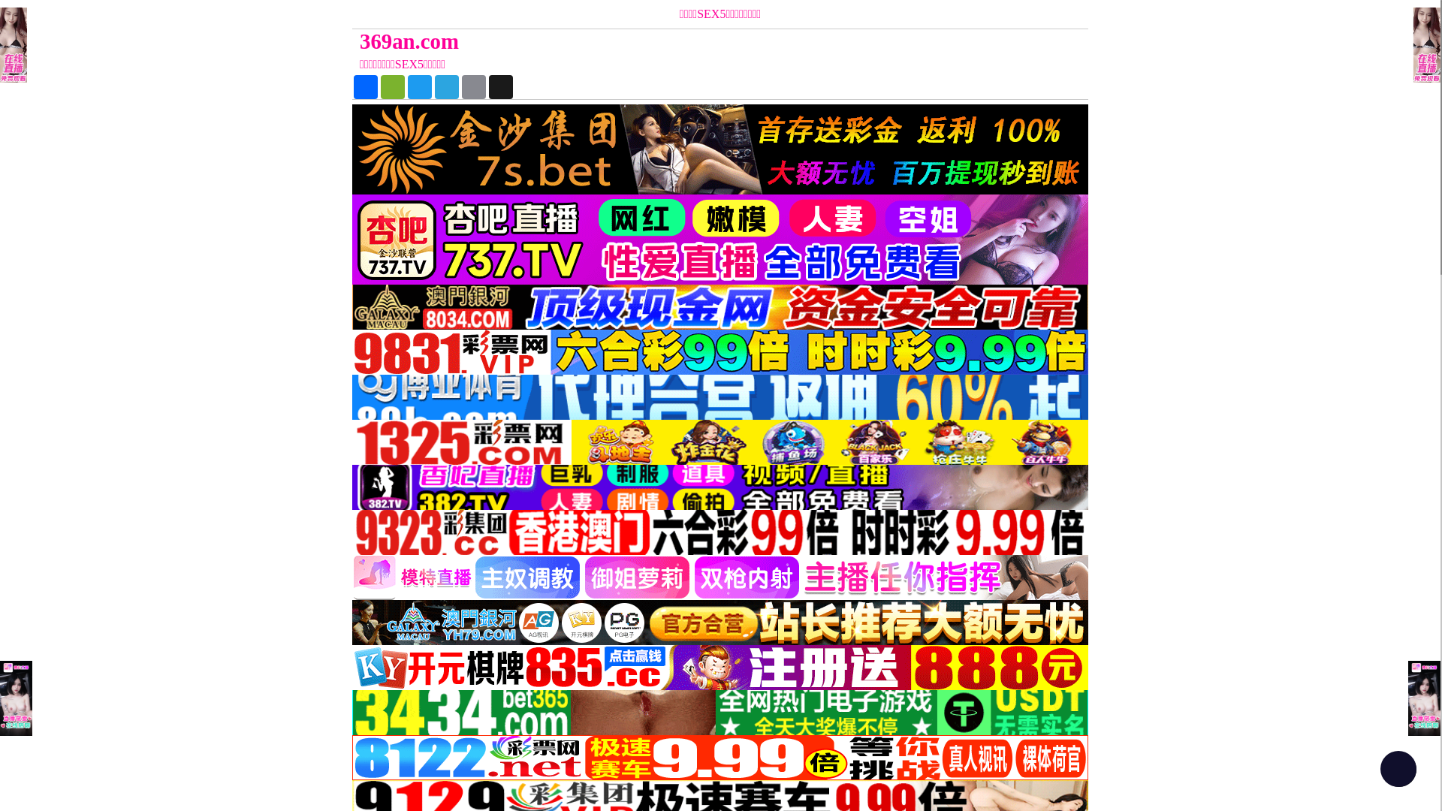  Describe the element at coordinates (474, 87) in the screenshot. I see `Copy Link` at that location.